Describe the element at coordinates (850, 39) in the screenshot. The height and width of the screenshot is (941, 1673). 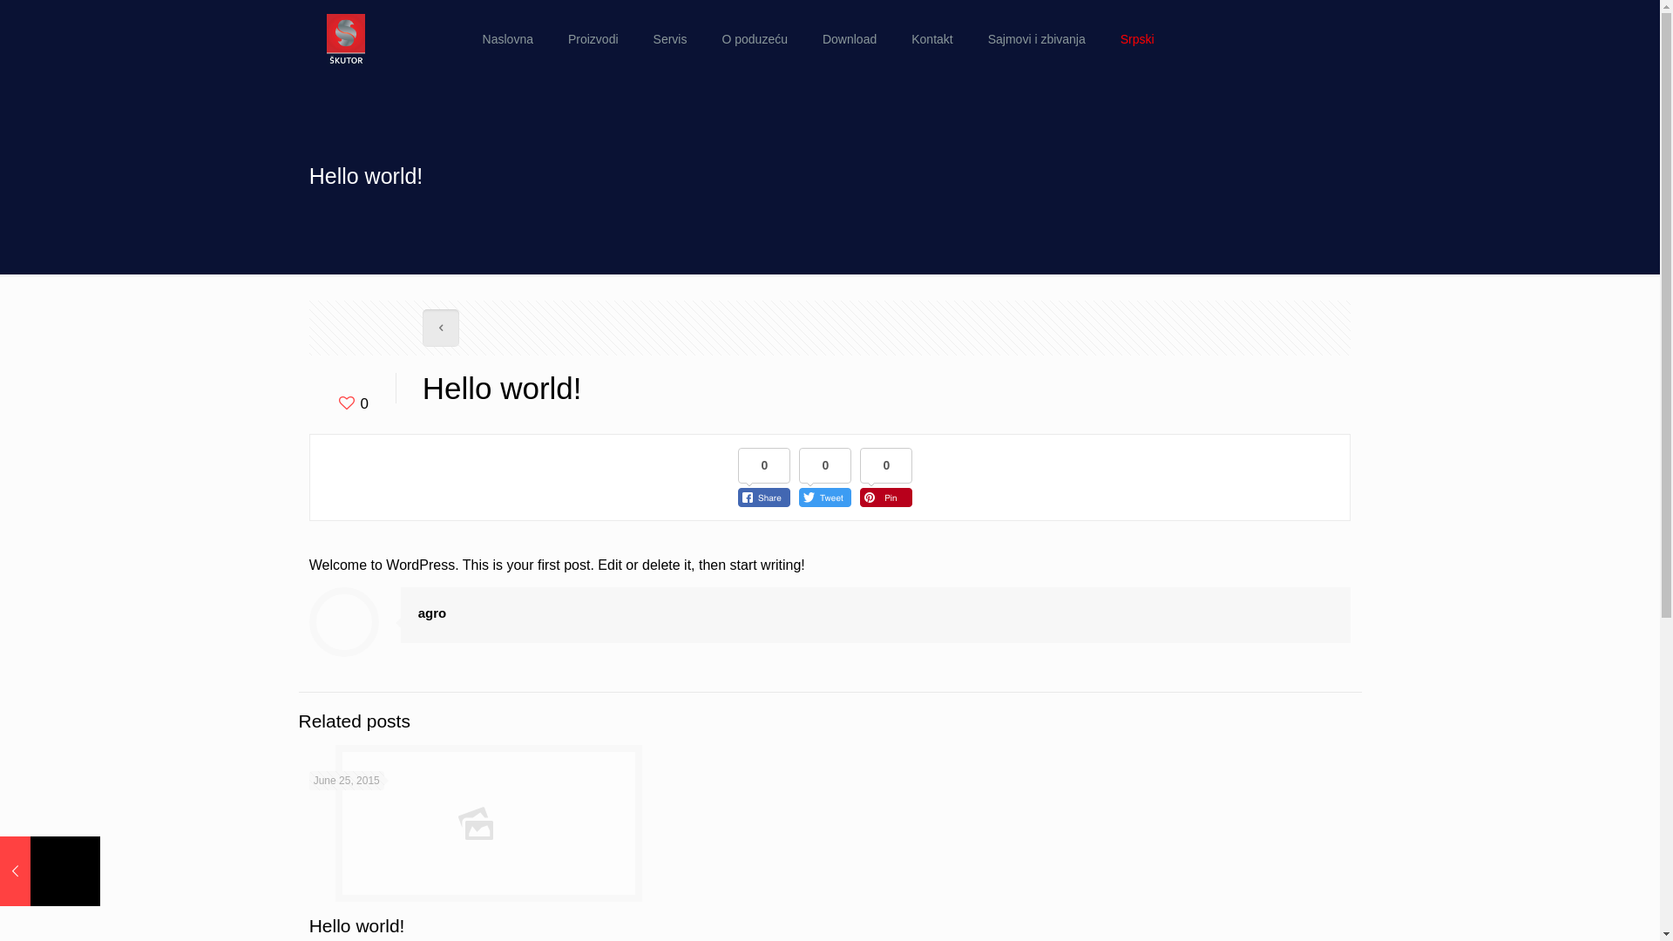
I see `Download` at that location.